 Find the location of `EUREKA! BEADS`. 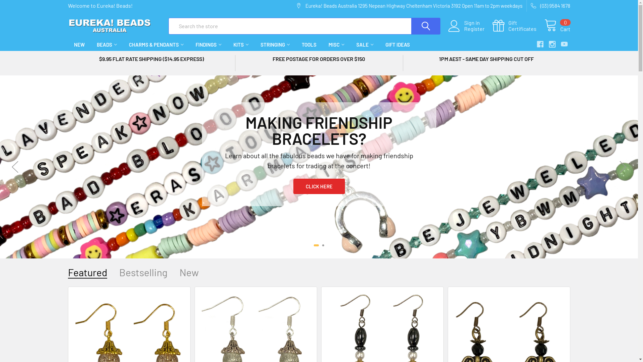

EUREKA! BEADS is located at coordinates (110, 26).